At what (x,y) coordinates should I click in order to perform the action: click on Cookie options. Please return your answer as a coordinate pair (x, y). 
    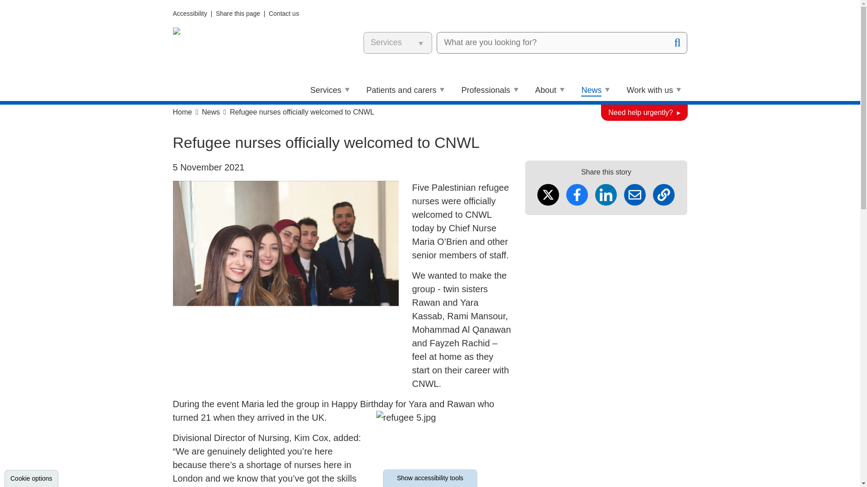
    Looking at the image, I should click on (31, 478).